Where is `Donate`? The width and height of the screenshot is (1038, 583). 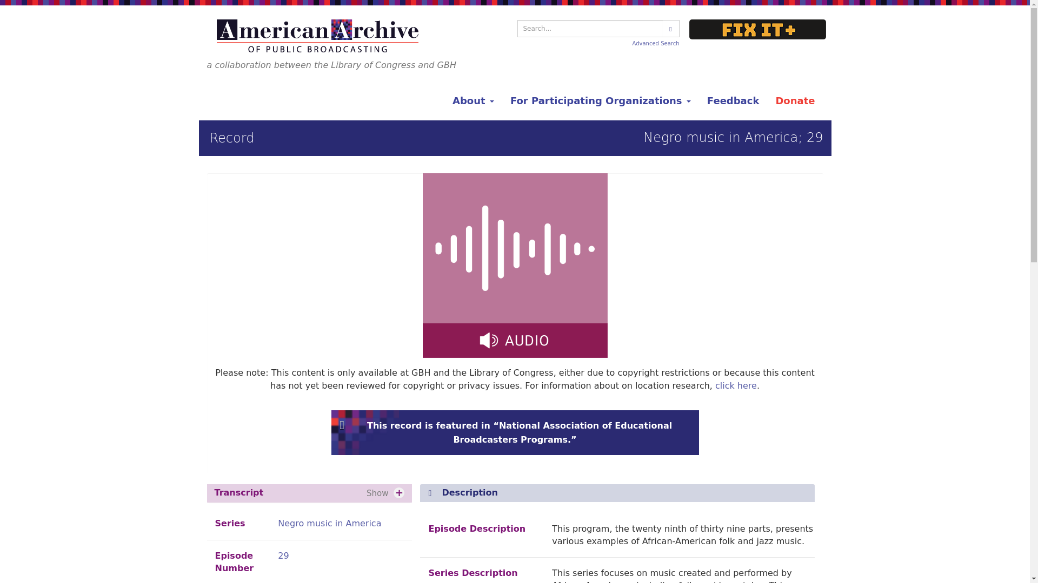
Donate is located at coordinates (795, 100).